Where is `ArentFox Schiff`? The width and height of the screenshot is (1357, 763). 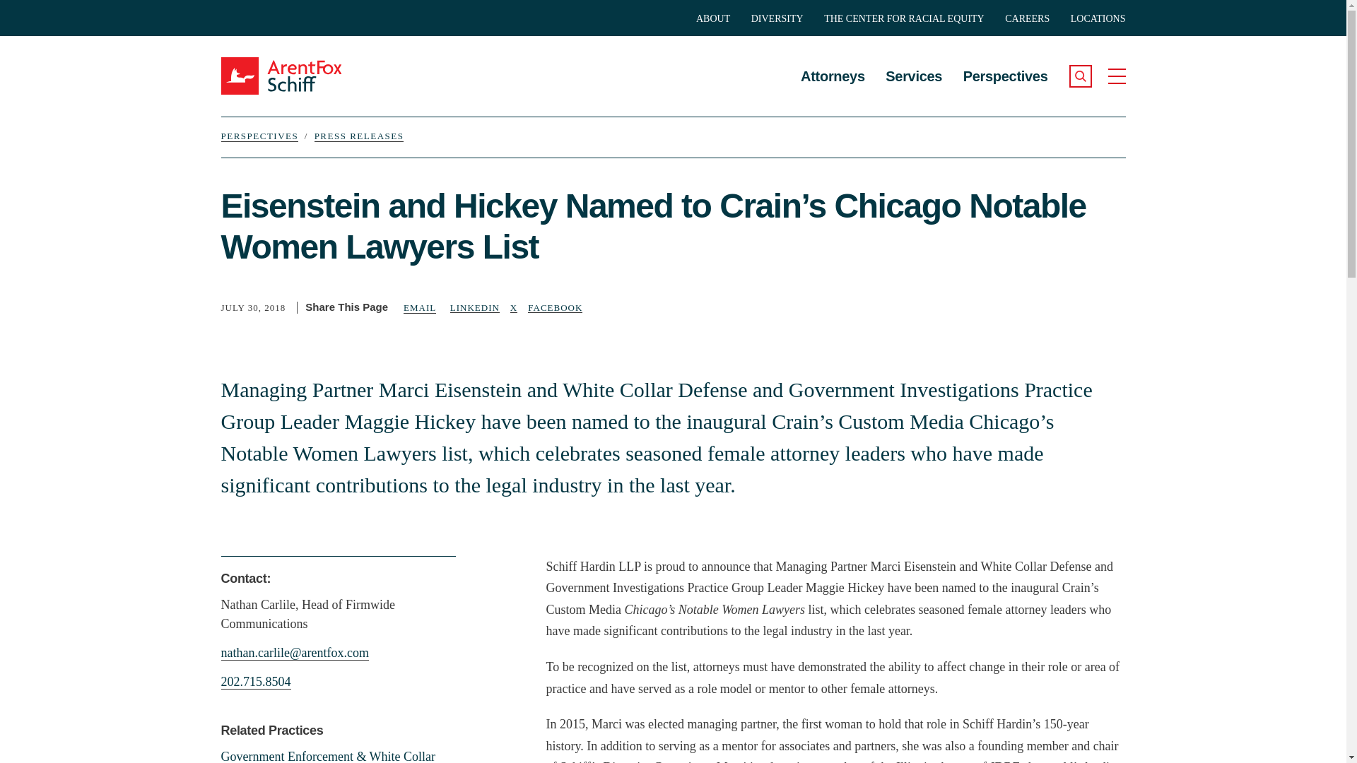
ArentFox Schiff is located at coordinates (298, 76).